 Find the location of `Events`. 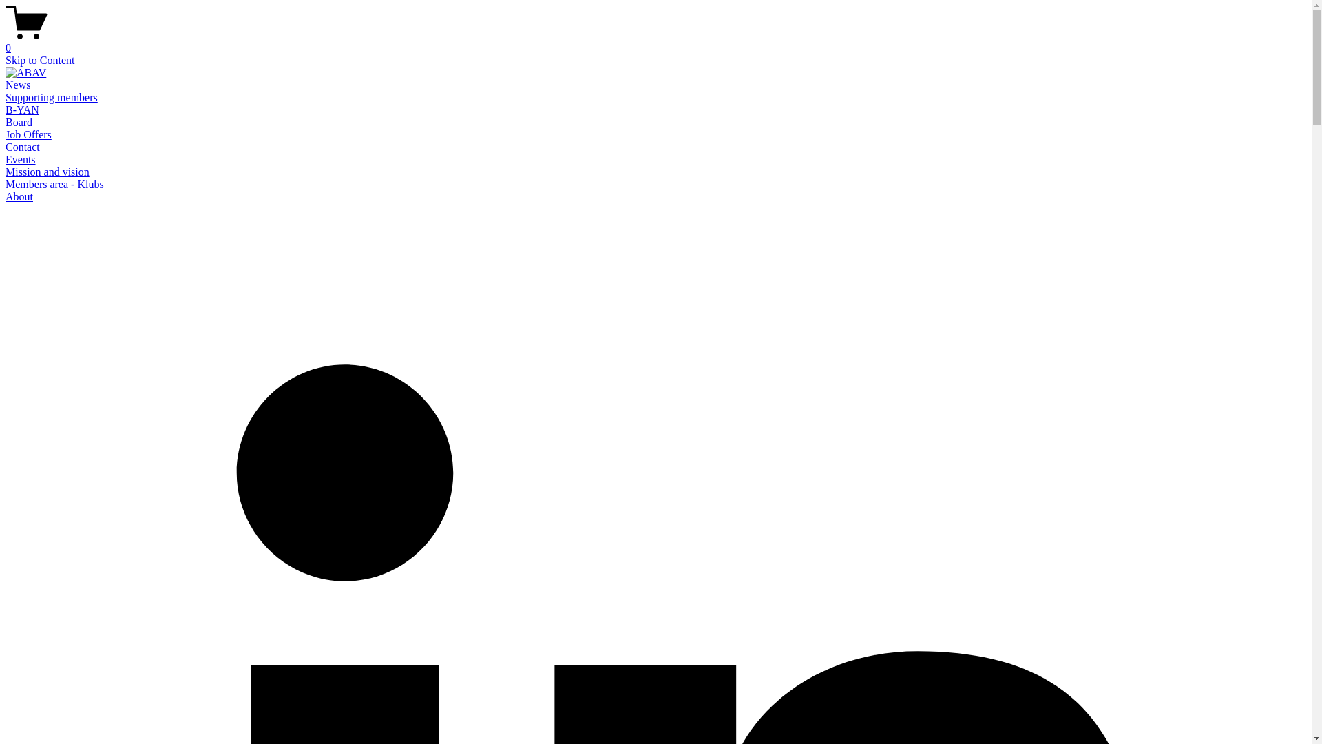

Events is located at coordinates (21, 160).